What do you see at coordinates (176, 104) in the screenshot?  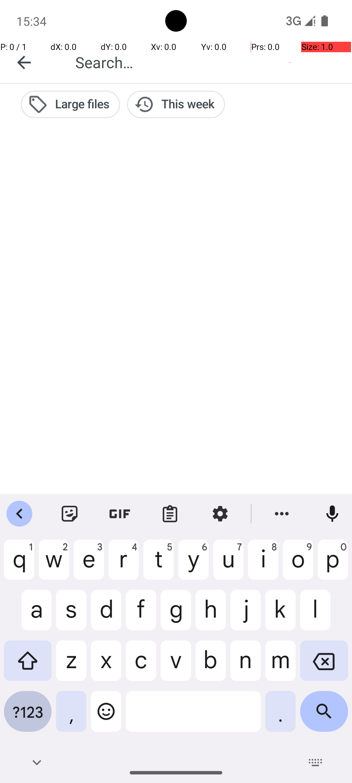 I see `This week` at bounding box center [176, 104].